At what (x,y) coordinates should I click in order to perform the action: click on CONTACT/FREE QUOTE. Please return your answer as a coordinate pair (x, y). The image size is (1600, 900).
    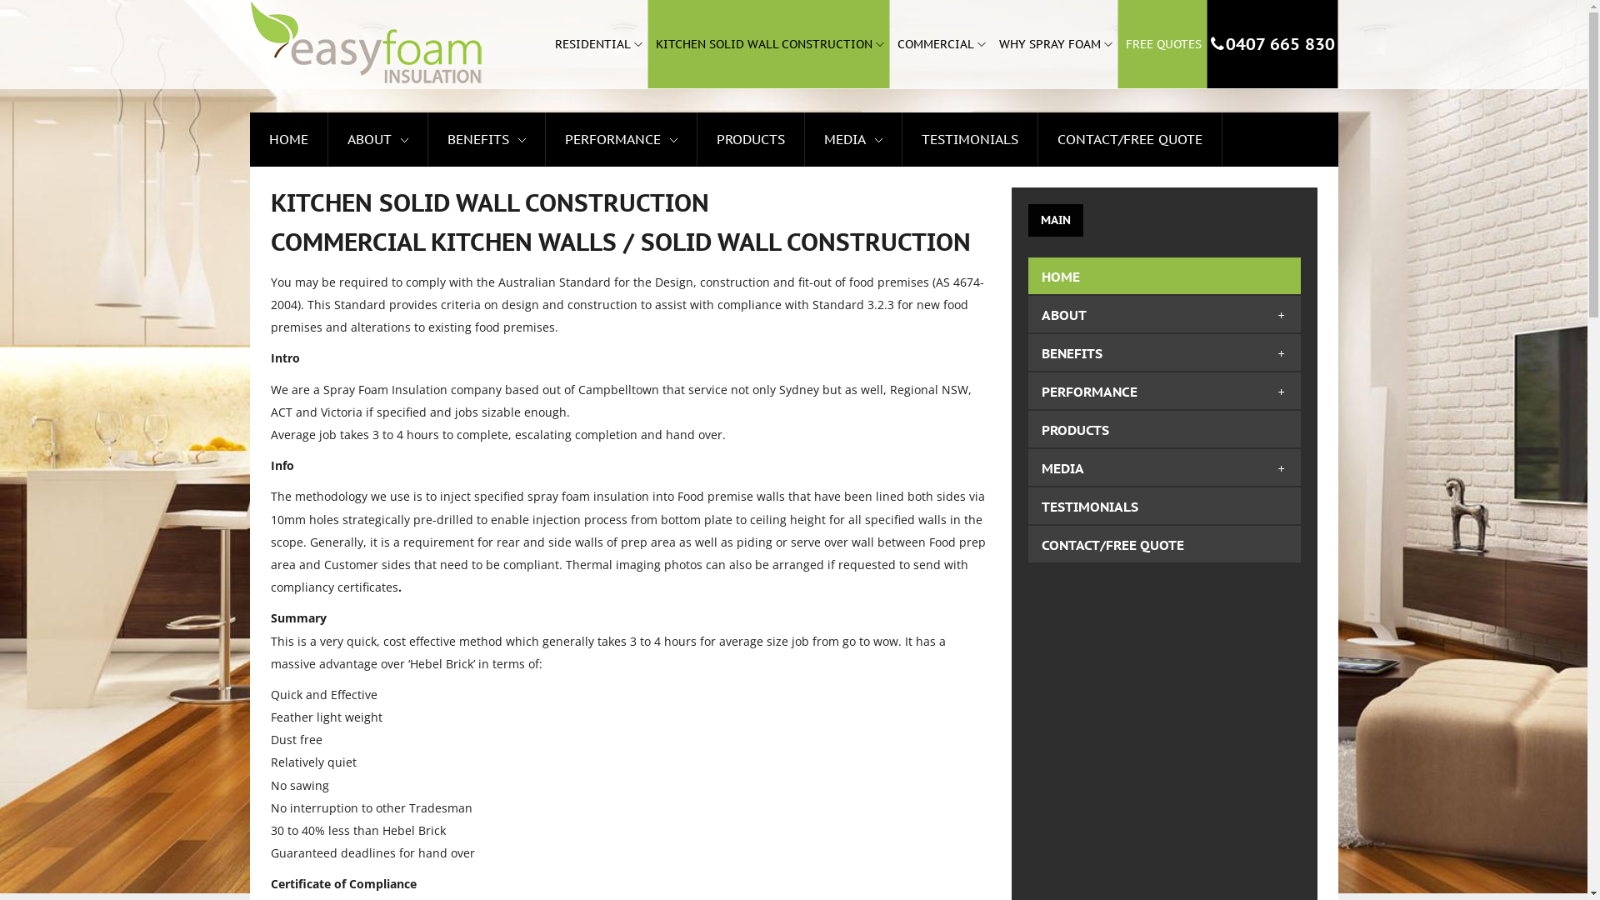
    Looking at the image, I should click on (1113, 545).